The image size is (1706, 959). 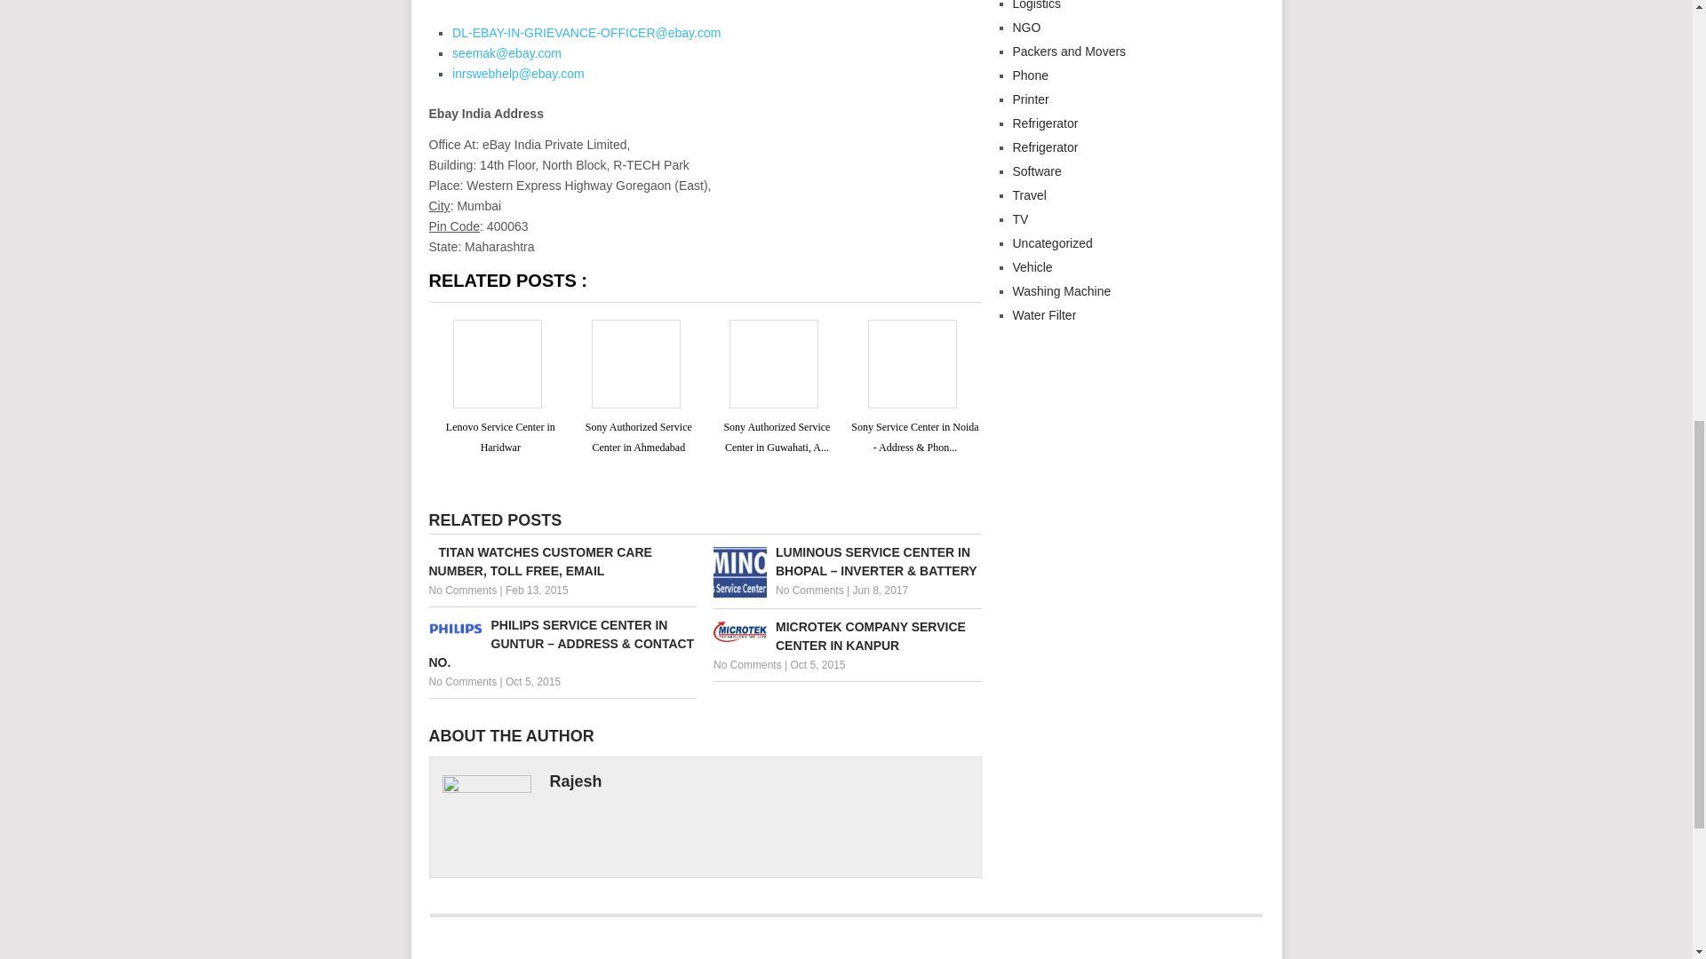 I want to click on Titan Watches Customer Care Number, Toll Free, Email, so click(x=562, y=562).